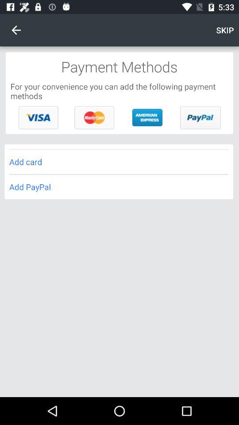 This screenshot has height=425, width=239. I want to click on tap icon to the left of the skip item, so click(16, 30).